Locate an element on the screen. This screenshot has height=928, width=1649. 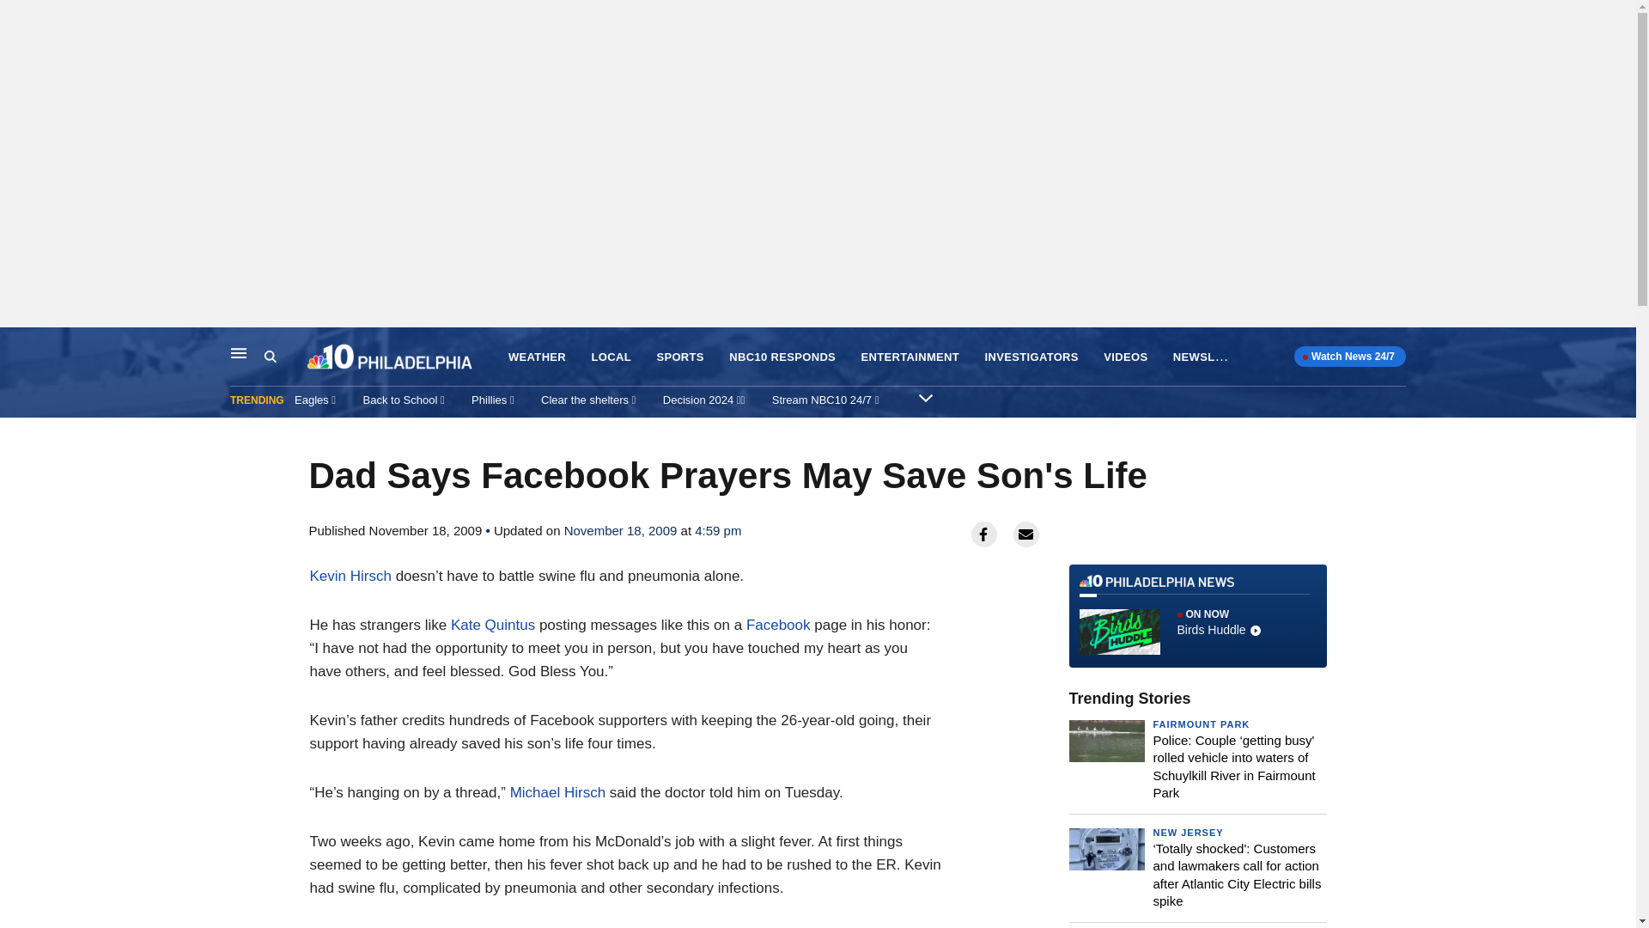
Search is located at coordinates (536, 357).